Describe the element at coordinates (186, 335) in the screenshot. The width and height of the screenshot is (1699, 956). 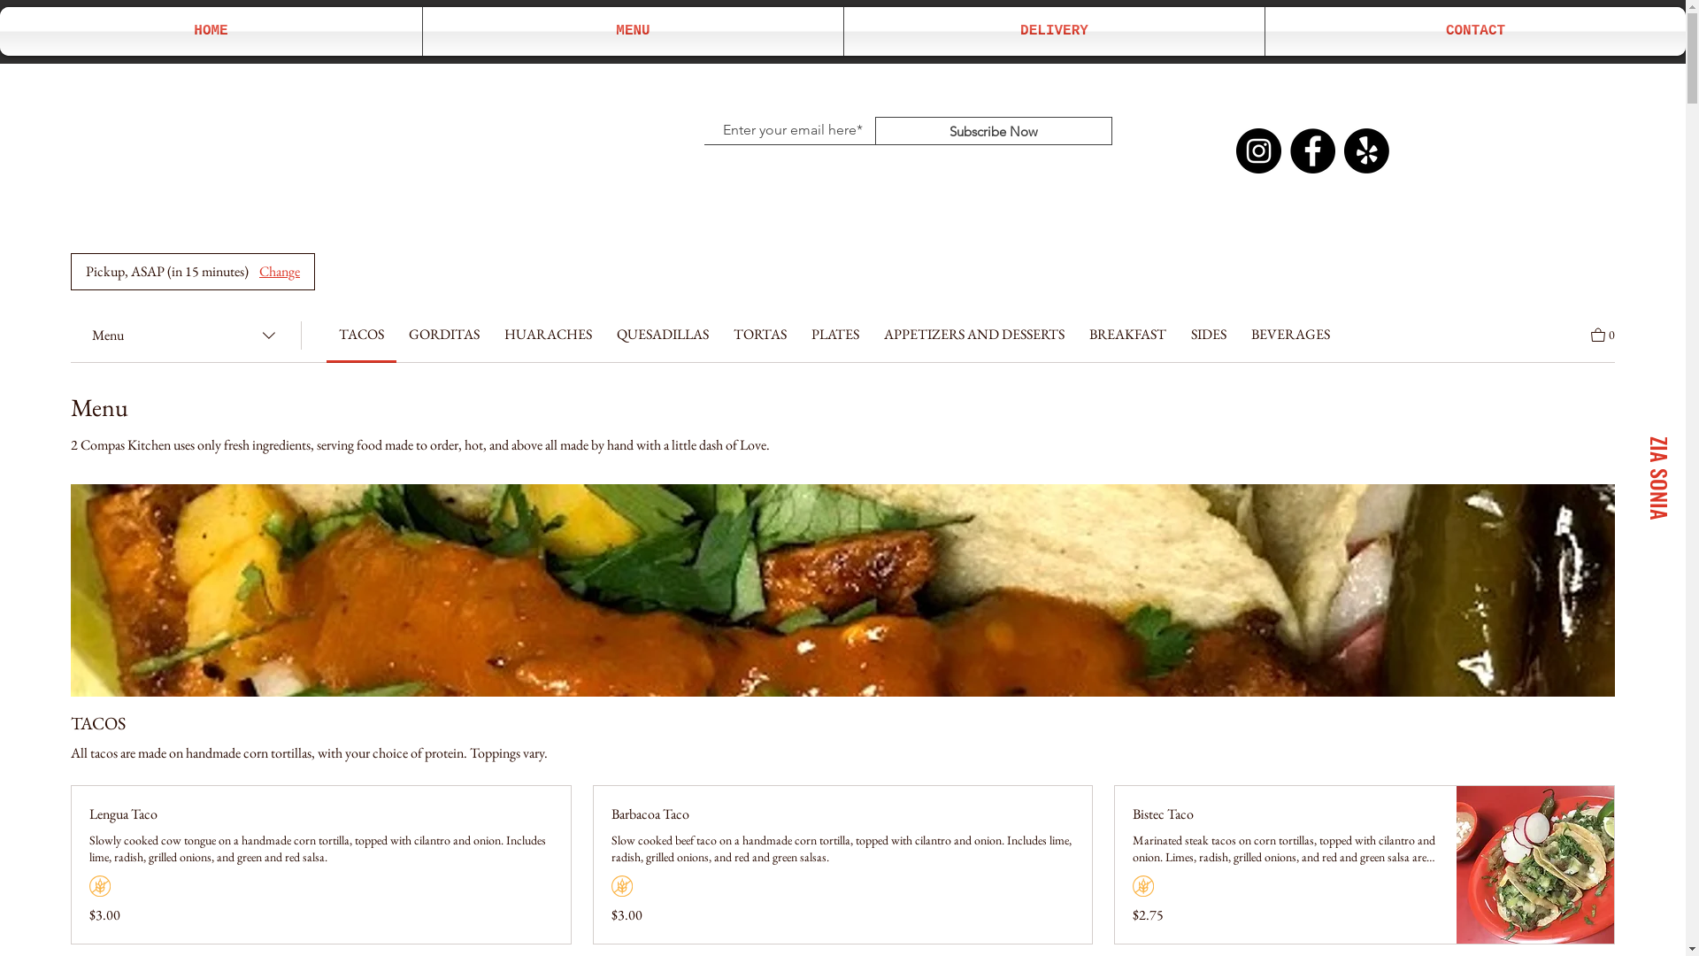
I see `Menu` at that location.